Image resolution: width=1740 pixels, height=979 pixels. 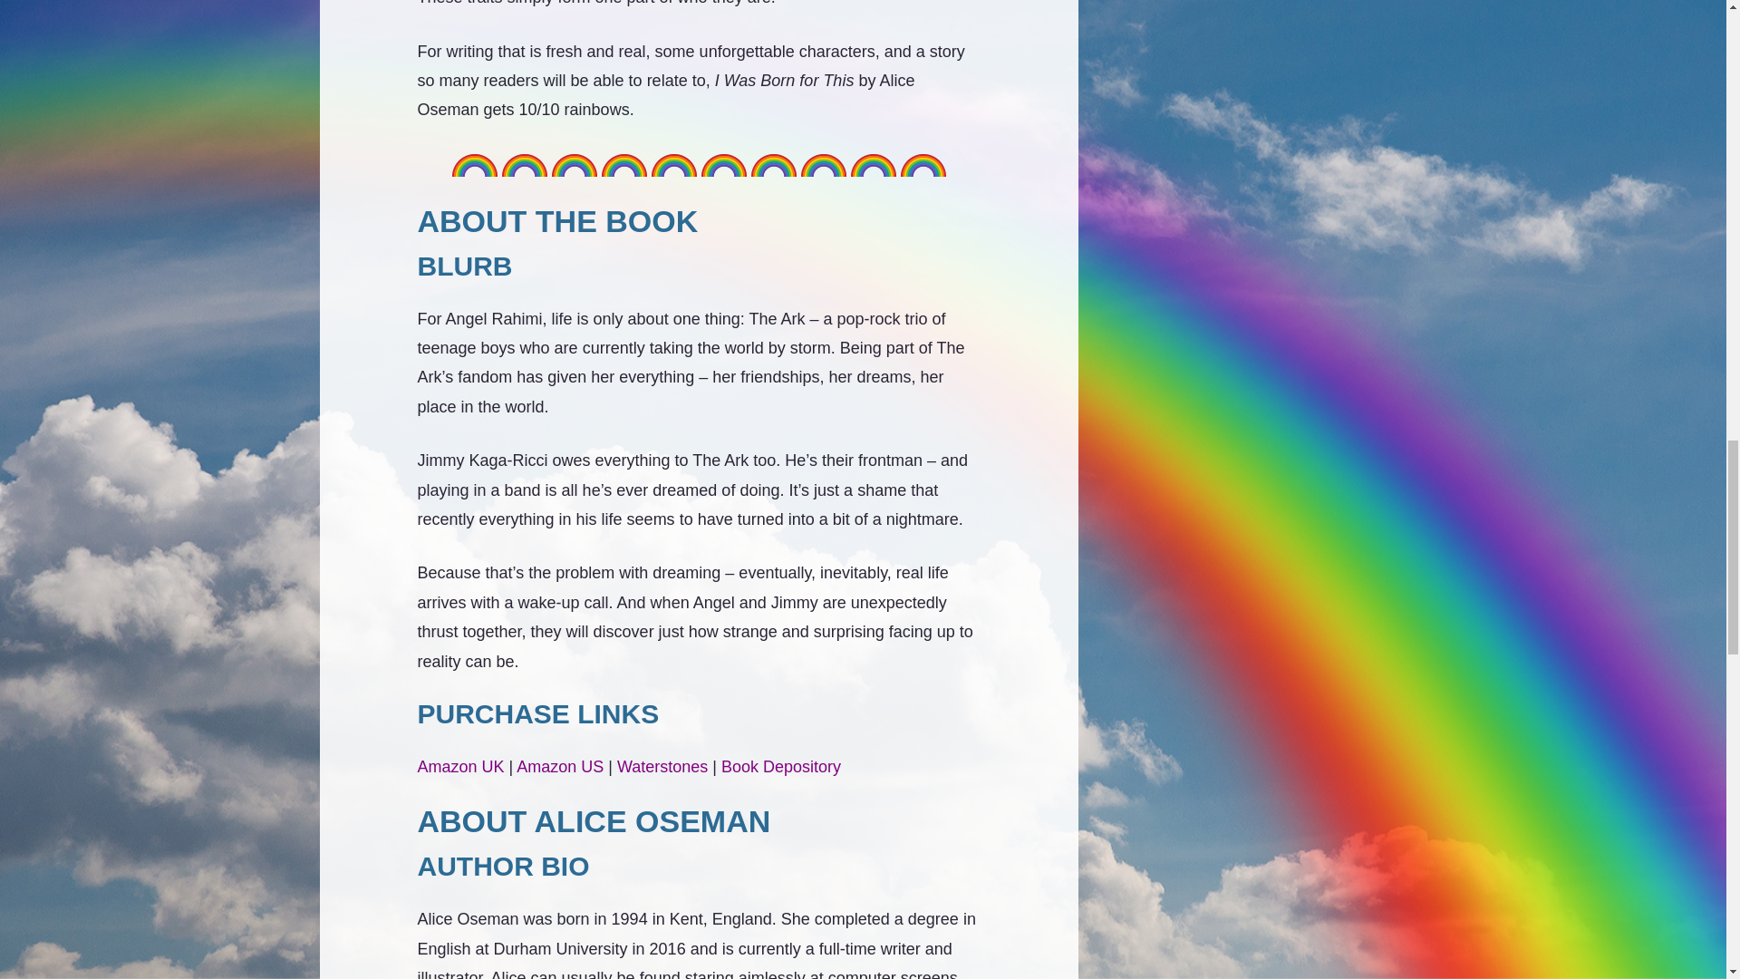 I want to click on Amazon US, so click(x=560, y=767).